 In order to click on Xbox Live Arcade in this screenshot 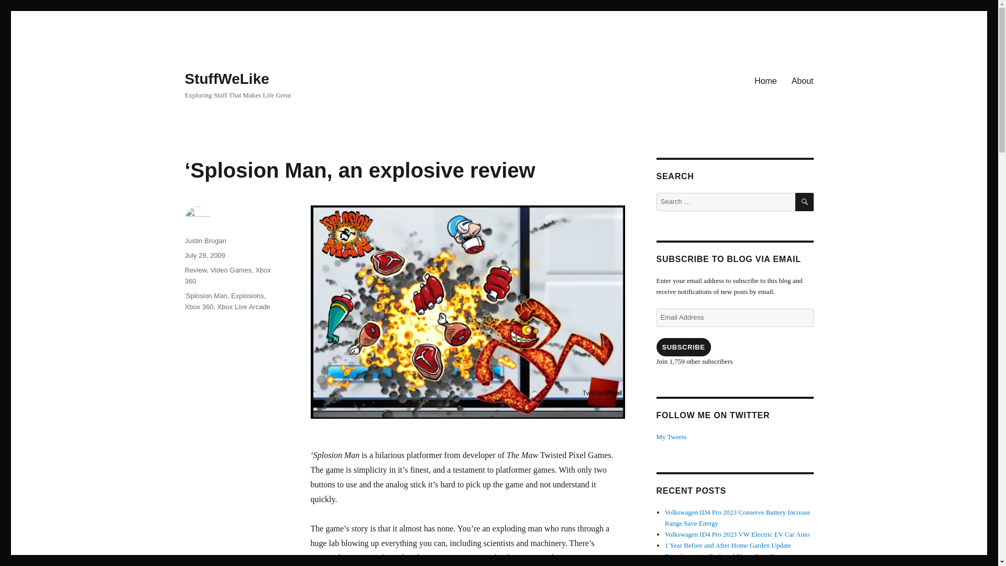, I will do `click(244, 306)`.